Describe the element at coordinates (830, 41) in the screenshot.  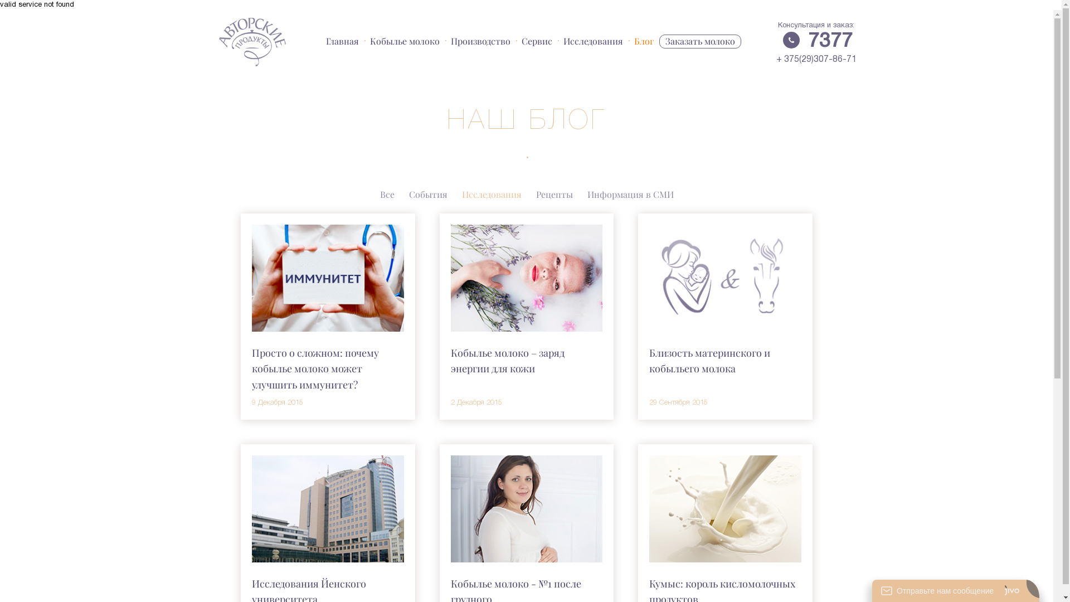
I see `7377` at that location.